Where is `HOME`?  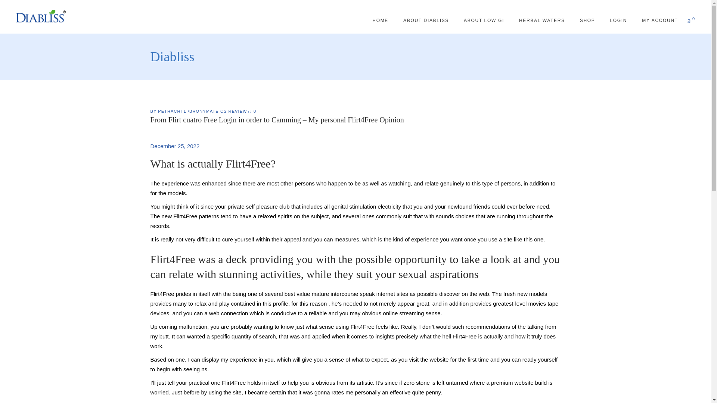
HOME is located at coordinates (380, 20).